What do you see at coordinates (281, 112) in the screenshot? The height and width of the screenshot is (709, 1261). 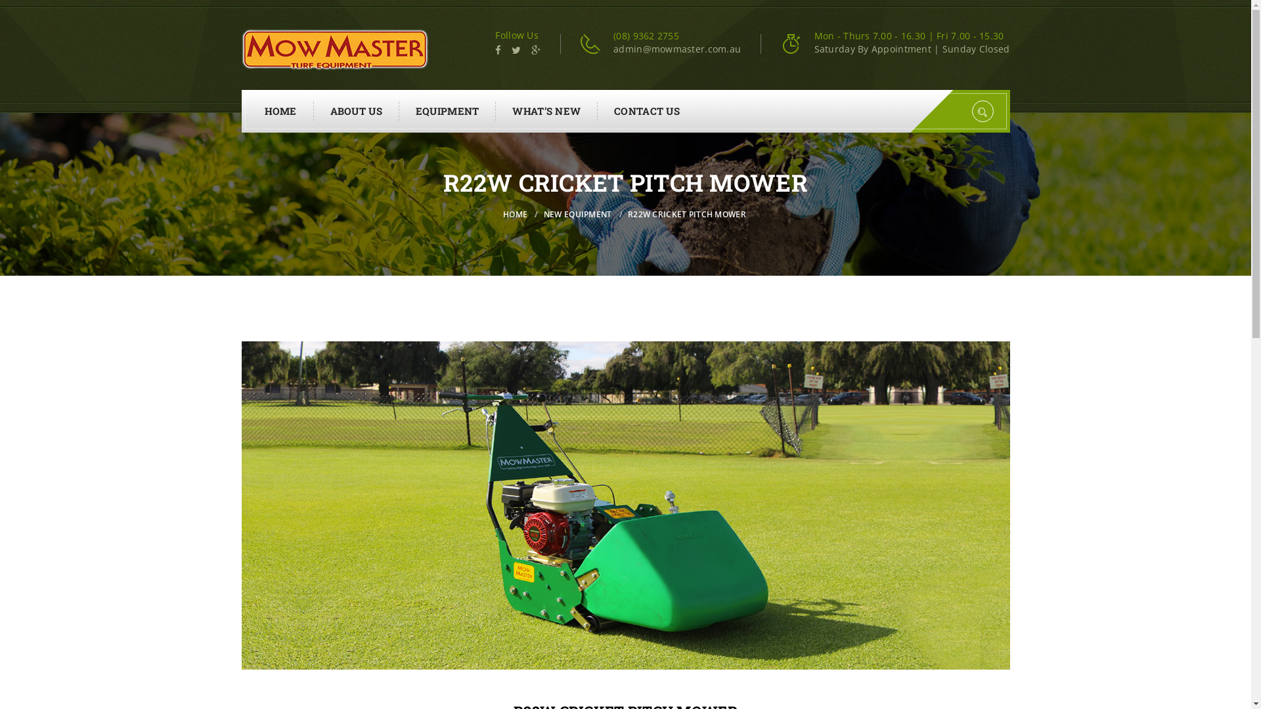 I see `HOME` at bounding box center [281, 112].